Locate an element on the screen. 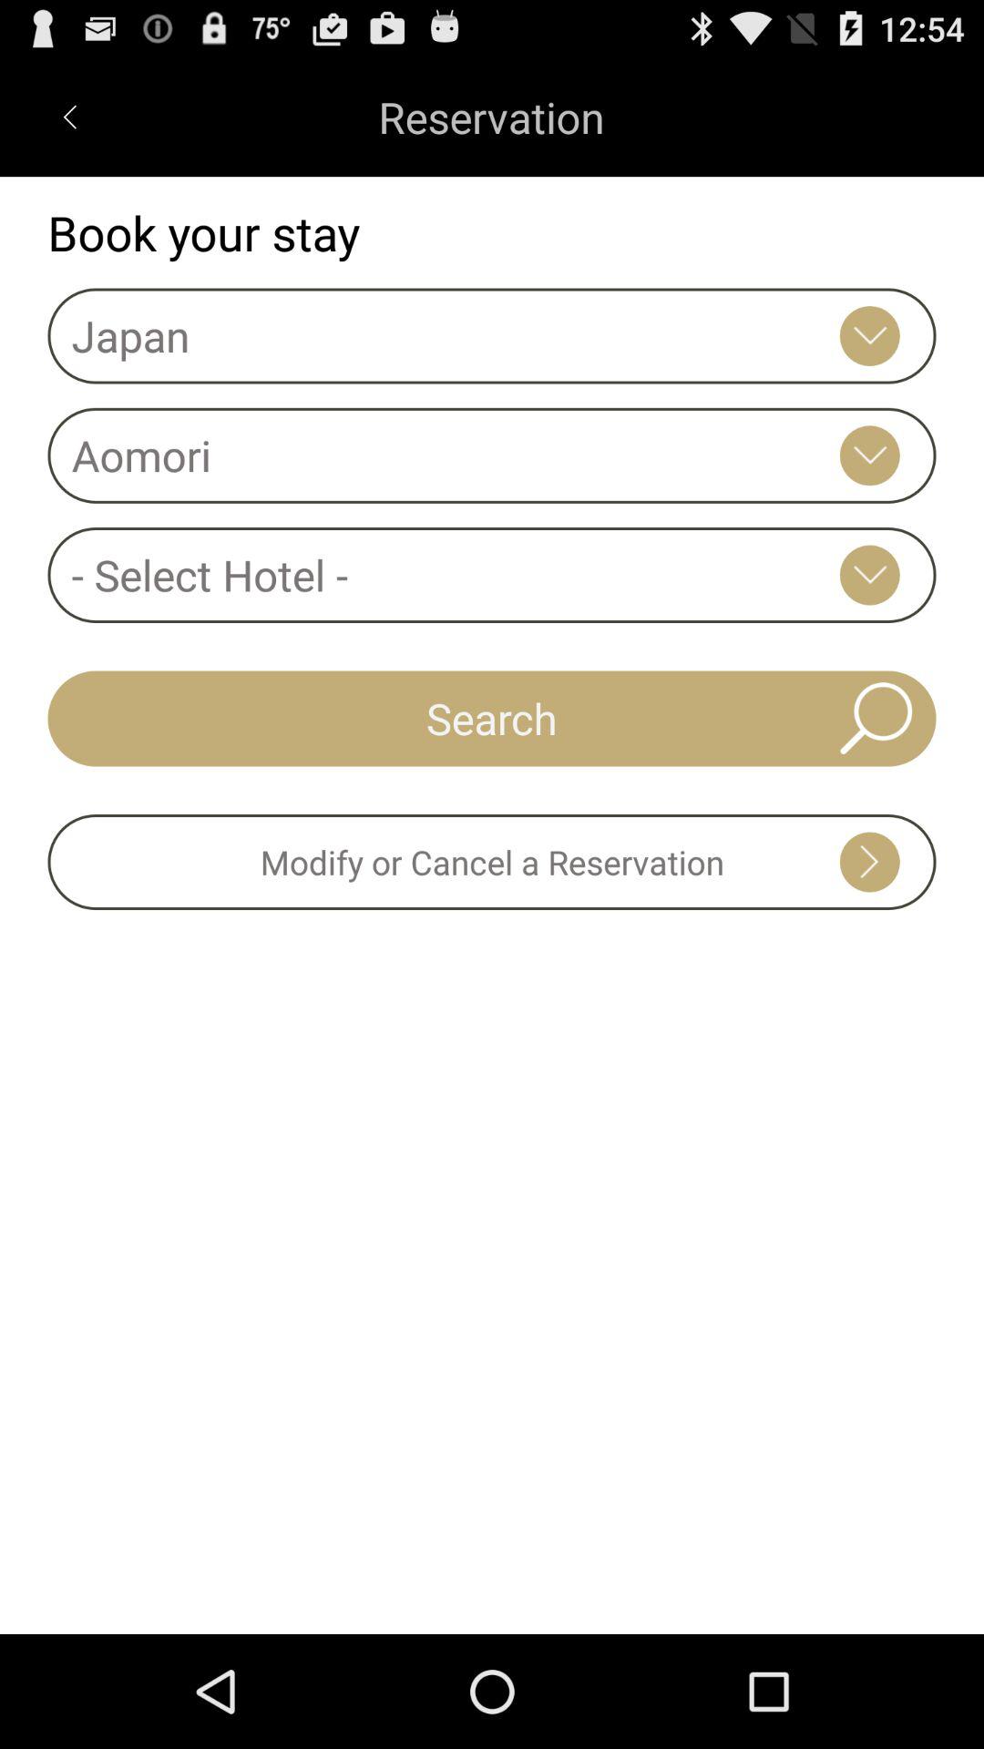 The image size is (984, 1749). swipe until search icon is located at coordinates (492, 718).